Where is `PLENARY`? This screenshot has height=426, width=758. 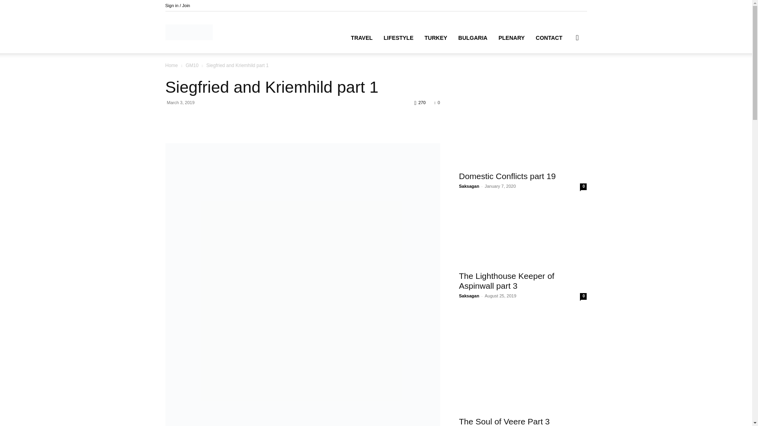
PLENARY is located at coordinates (512, 38).